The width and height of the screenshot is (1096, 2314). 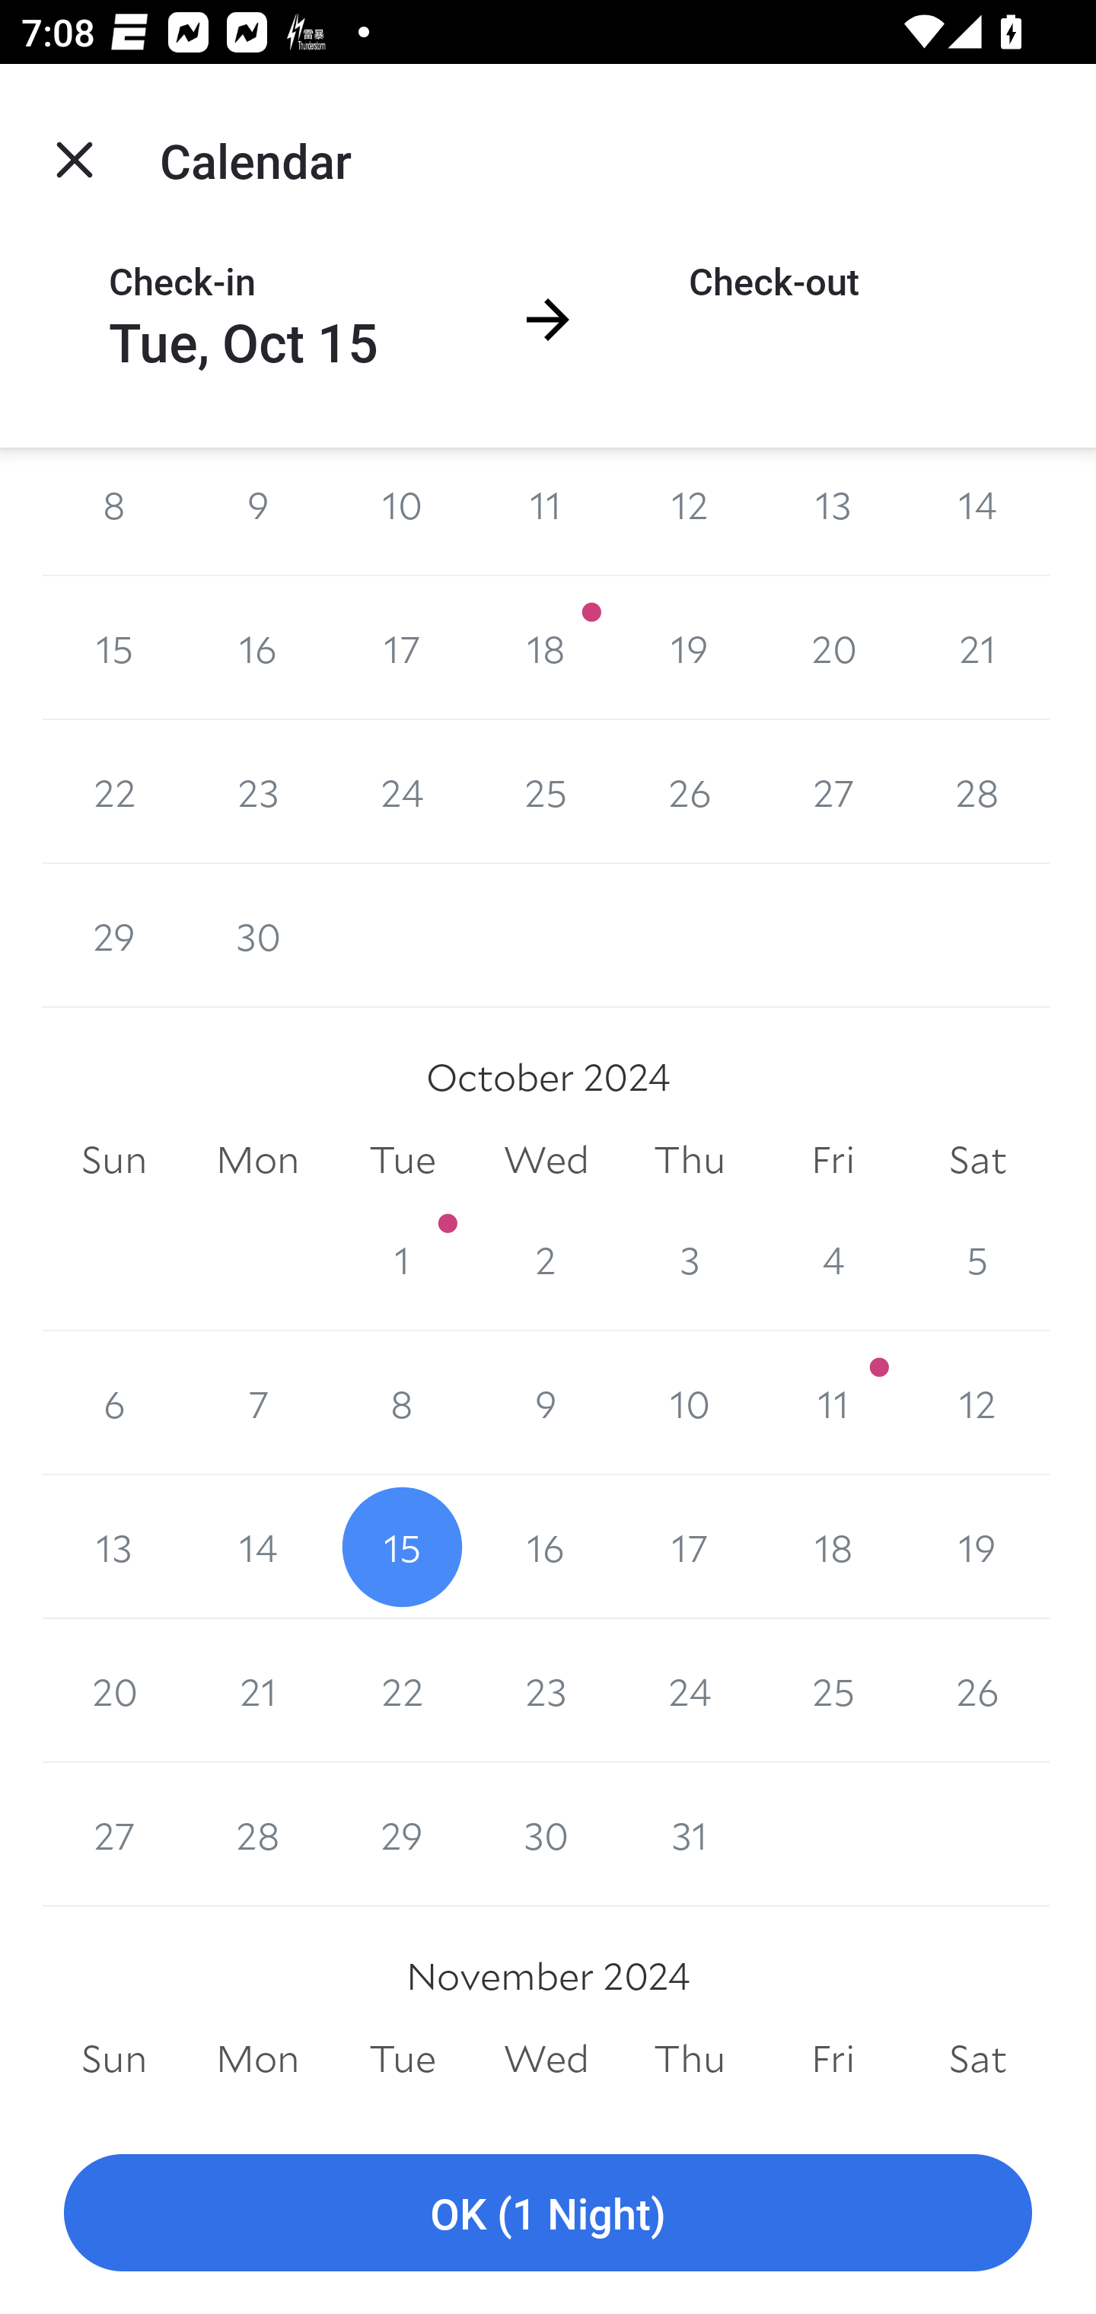 I want to click on 13 13 October 2024, so click(x=114, y=1548).